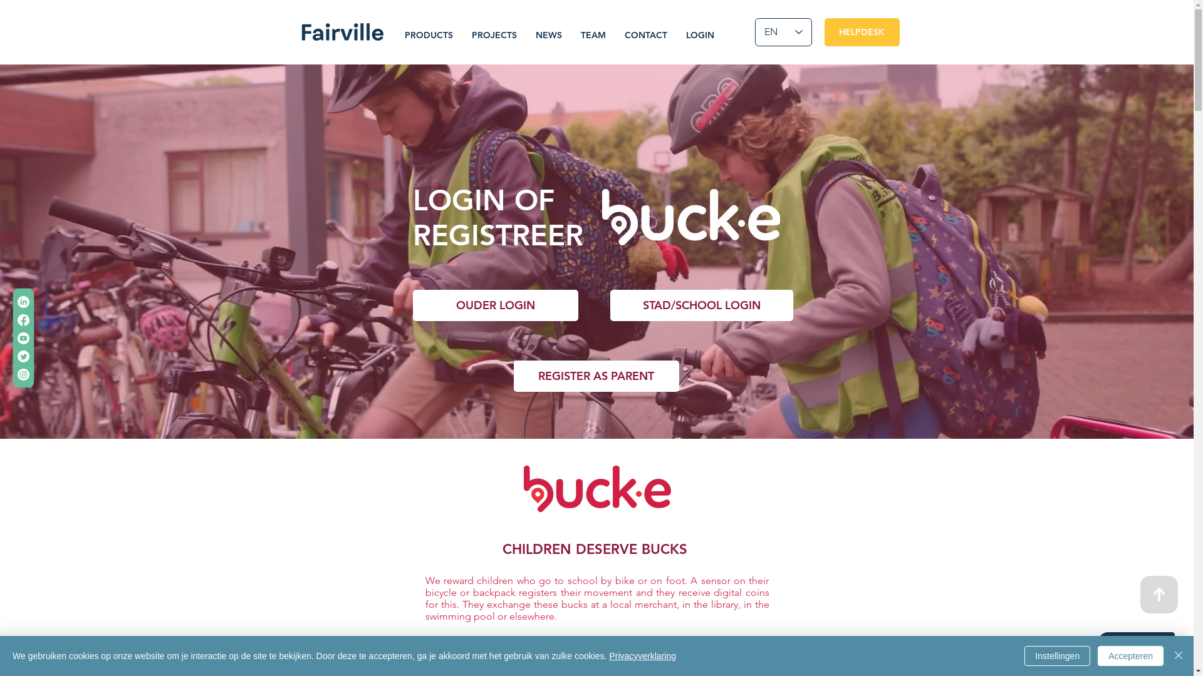 The height and width of the screenshot is (676, 1203). What do you see at coordinates (494, 35) in the screenshot?
I see `PROJECTS` at bounding box center [494, 35].